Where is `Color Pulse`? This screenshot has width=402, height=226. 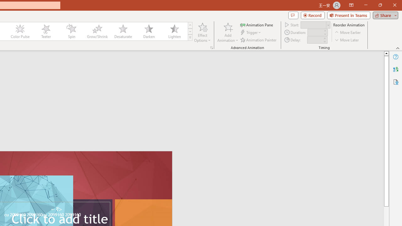 Color Pulse is located at coordinates (20, 31).